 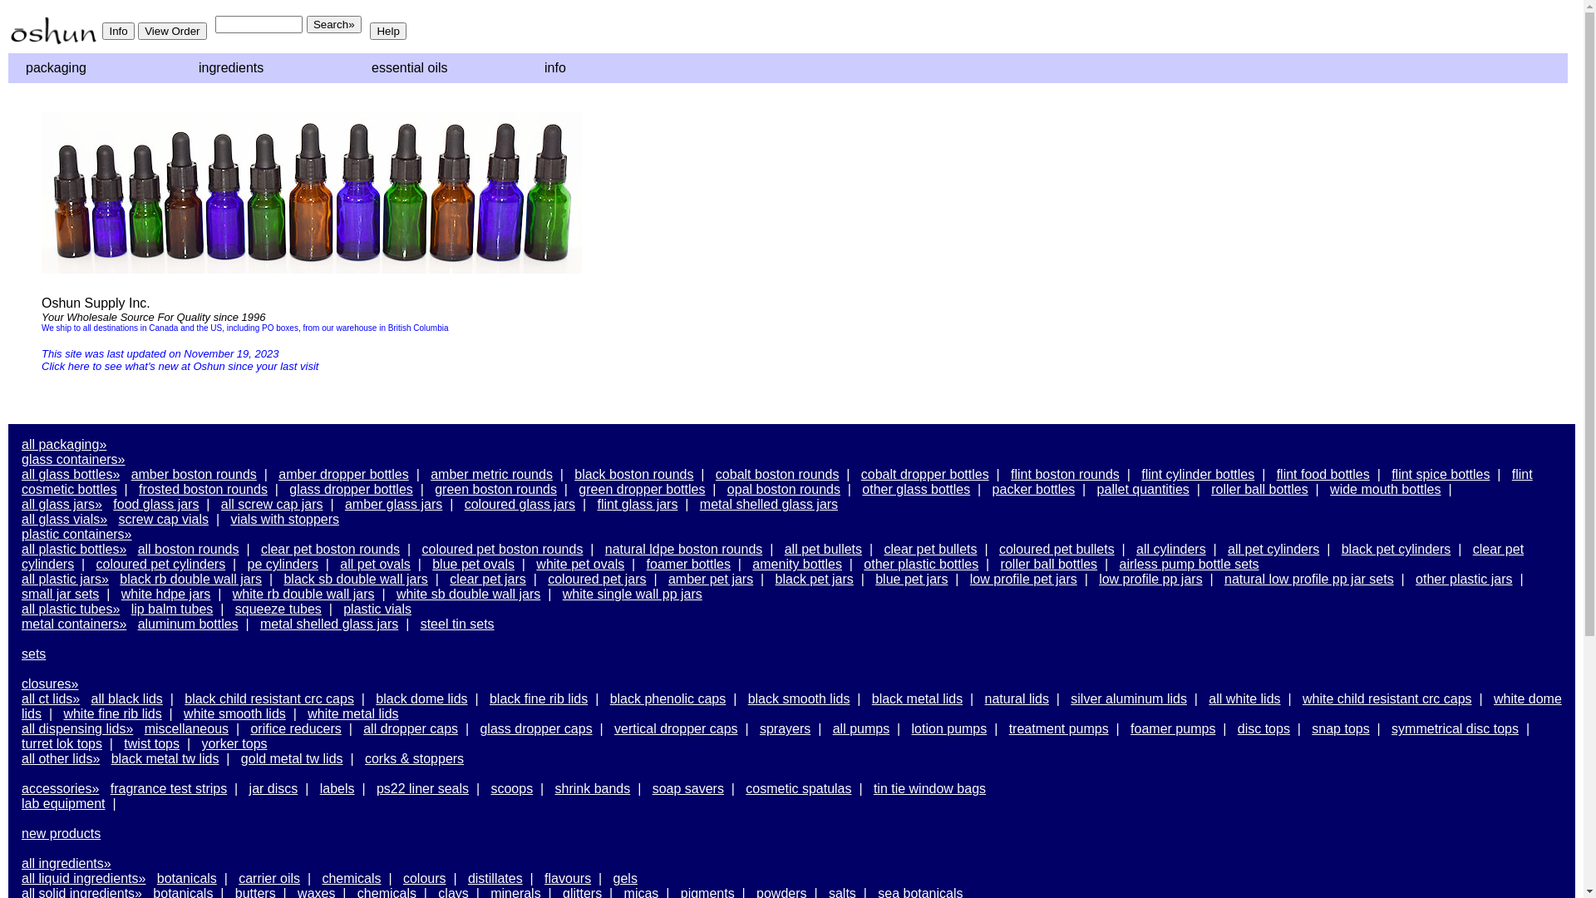 What do you see at coordinates (1173, 728) in the screenshot?
I see `foamer pumps` at bounding box center [1173, 728].